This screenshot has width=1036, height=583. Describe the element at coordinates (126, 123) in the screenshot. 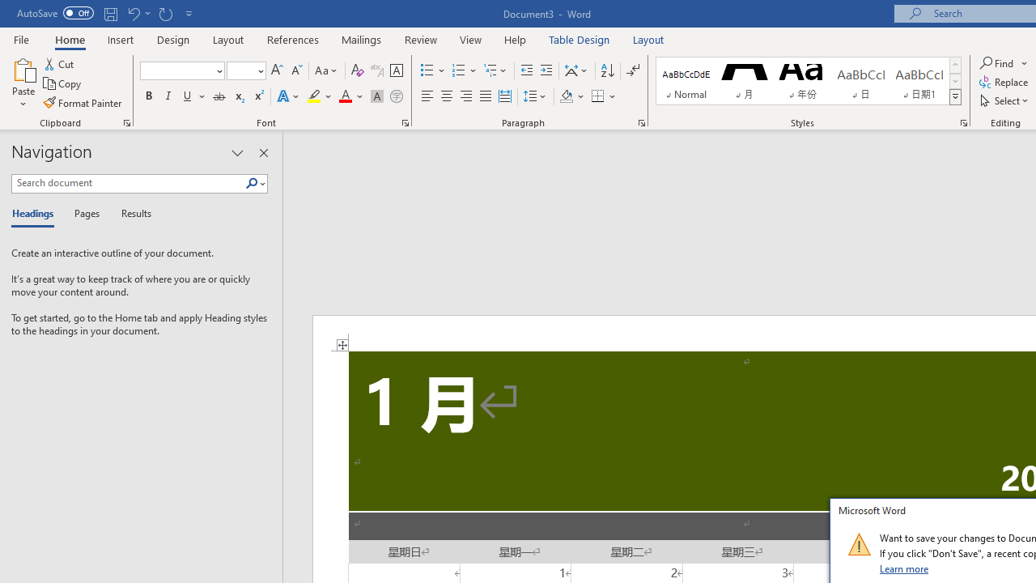

I see `Office Clipboard...` at that location.